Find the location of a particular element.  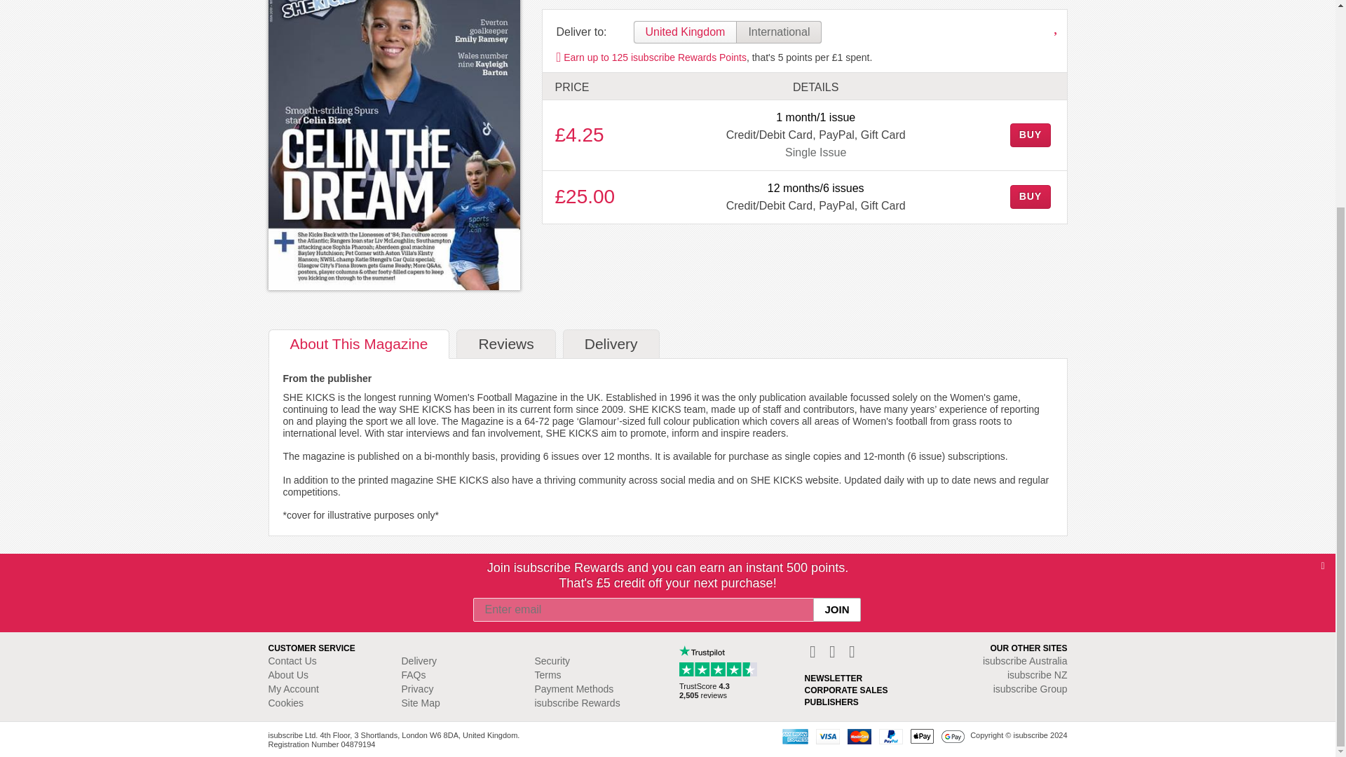

Add to Wishlist is located at coordinates (1057, 28).